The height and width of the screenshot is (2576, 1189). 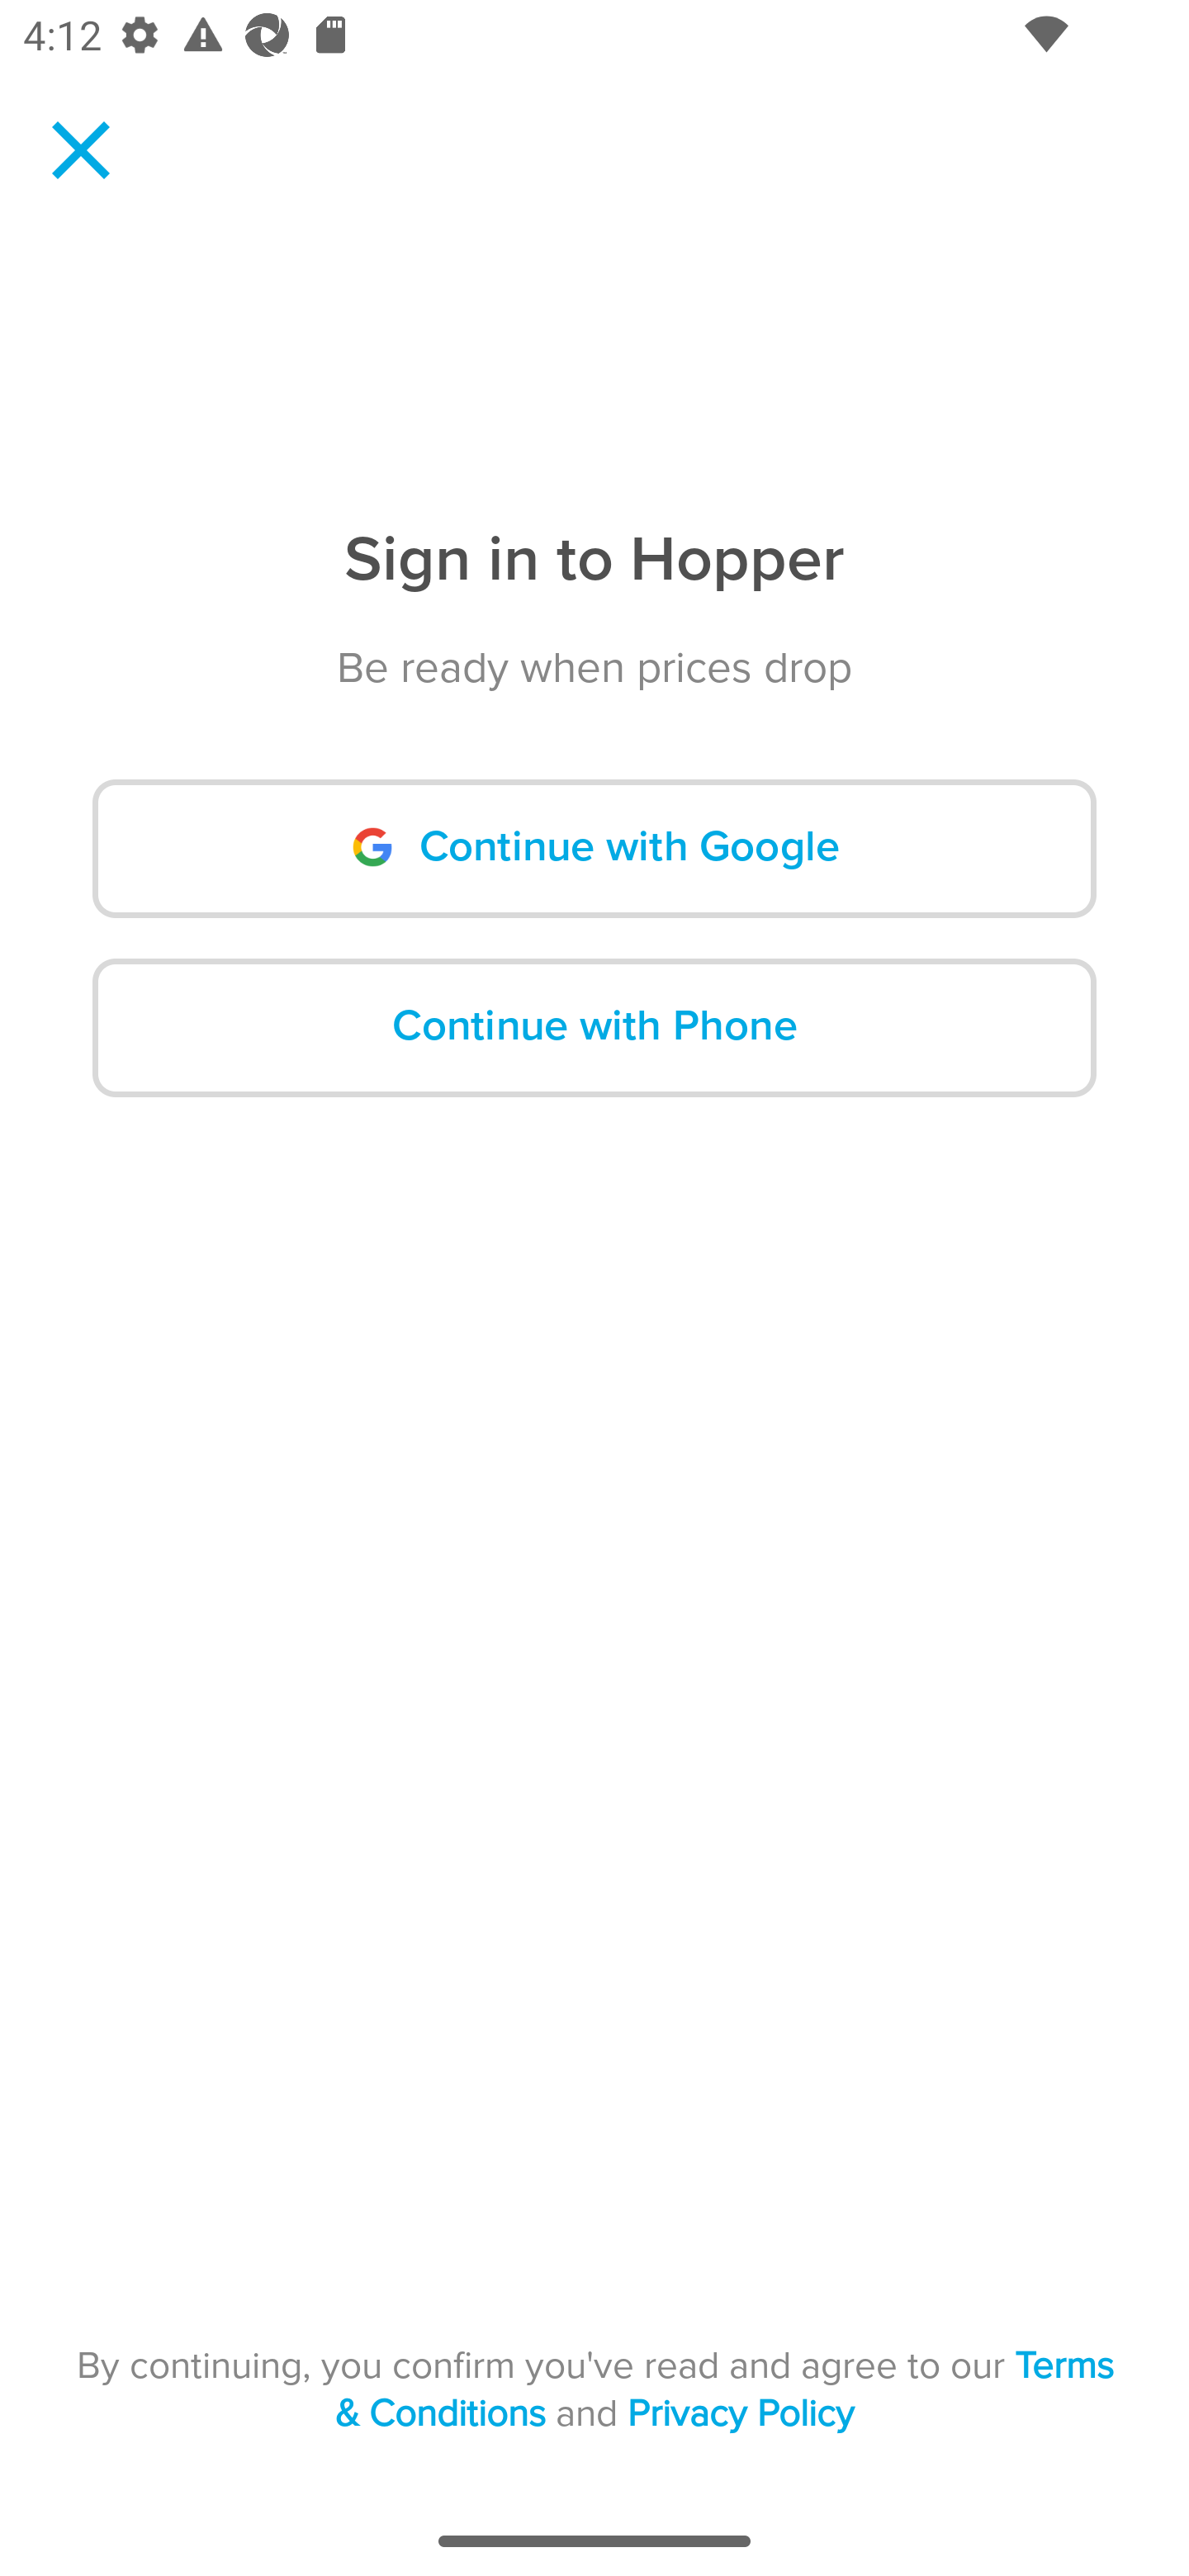 What do you see at coordinates (594, 1027) in the screenshot?
I see `‍Continue with Phone` at bounding box center [594, 1027].